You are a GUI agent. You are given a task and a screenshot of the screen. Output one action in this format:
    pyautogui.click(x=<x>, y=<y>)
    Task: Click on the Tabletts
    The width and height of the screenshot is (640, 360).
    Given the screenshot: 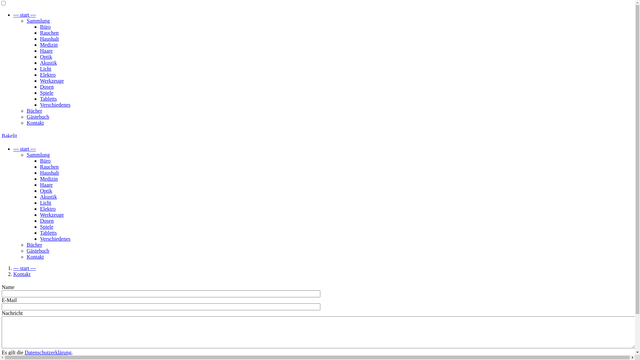 What is the action you would take?
    pyautogui.click(x=48, y=233)
    